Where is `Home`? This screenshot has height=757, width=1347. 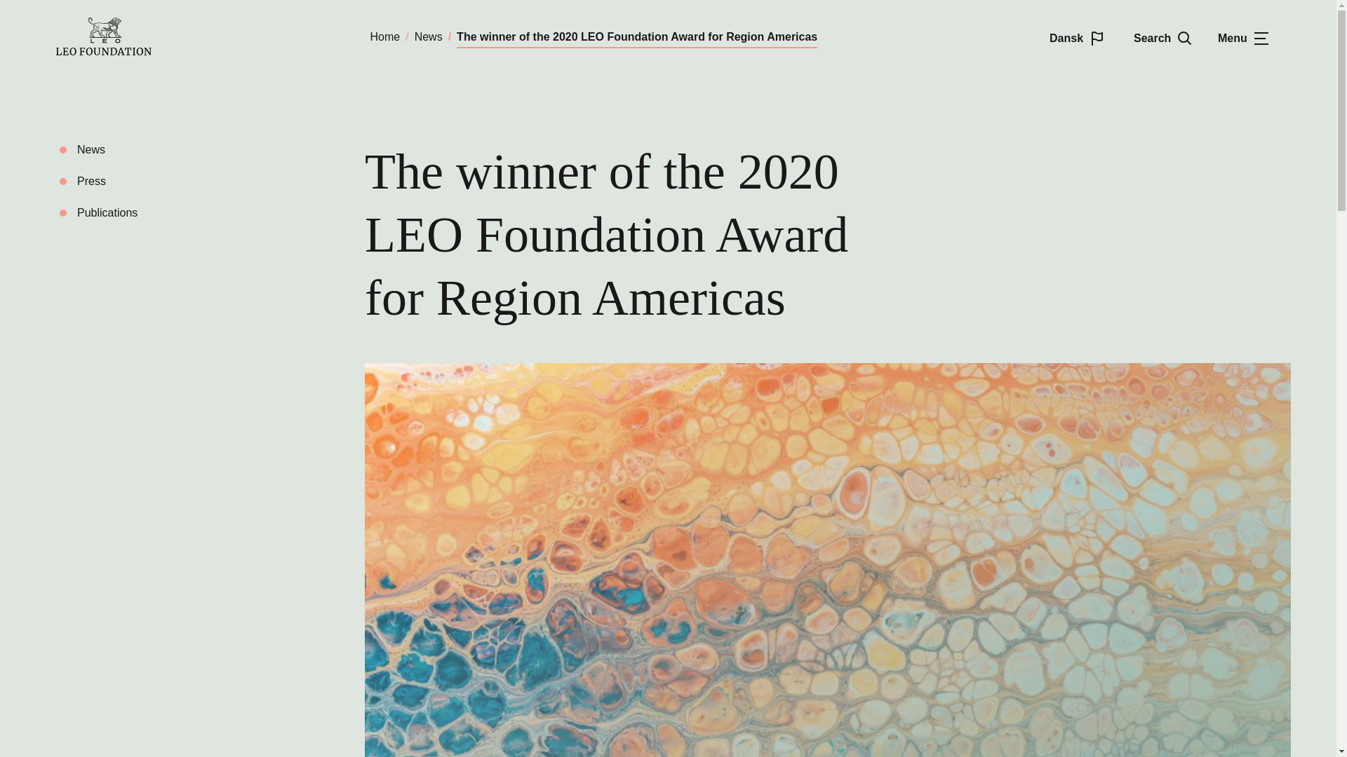
Home is located at coordinates (385, 36).